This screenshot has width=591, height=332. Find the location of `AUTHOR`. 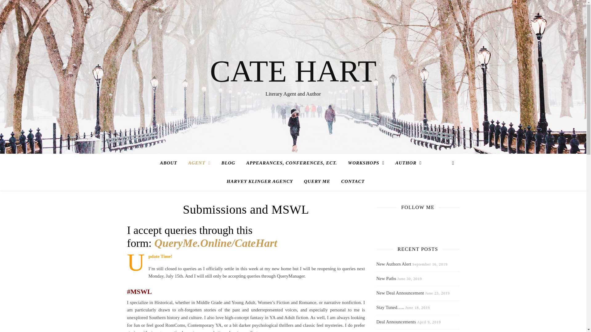

AUTHOR is located at coordinates (408, 163).